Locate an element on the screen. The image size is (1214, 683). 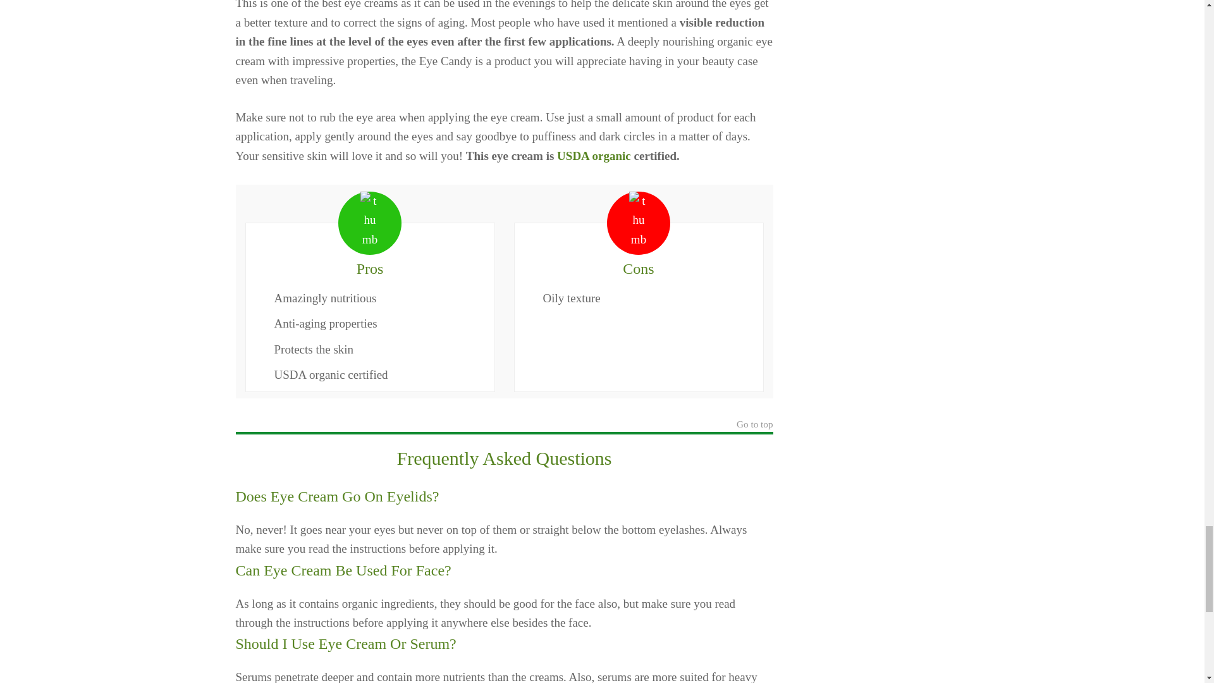
USDA organic is located at coordinates (594, 156).